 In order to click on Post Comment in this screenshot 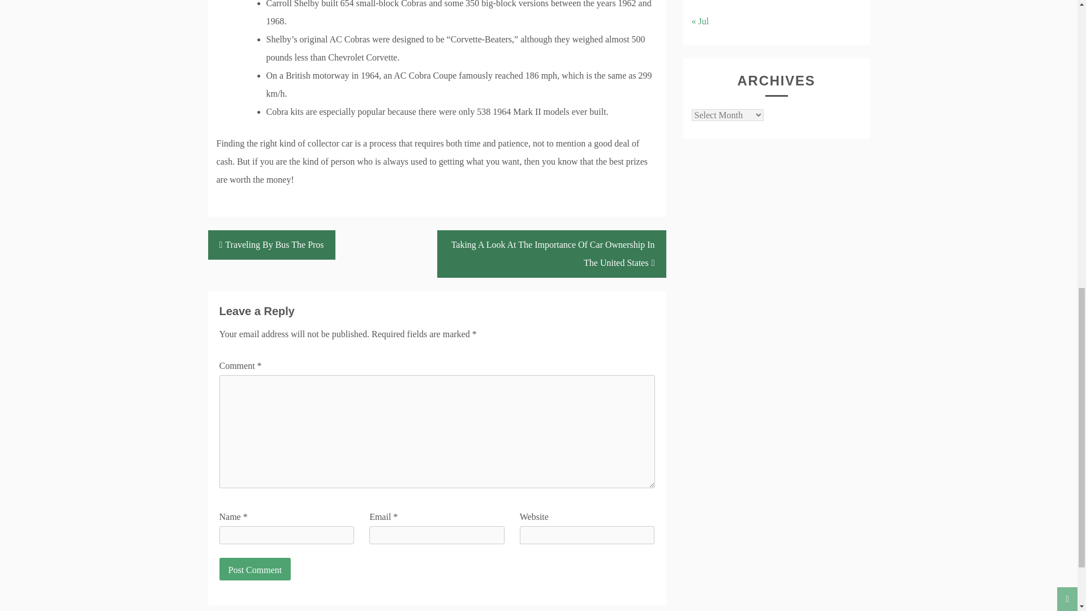, I will do `click(255, 569)`.